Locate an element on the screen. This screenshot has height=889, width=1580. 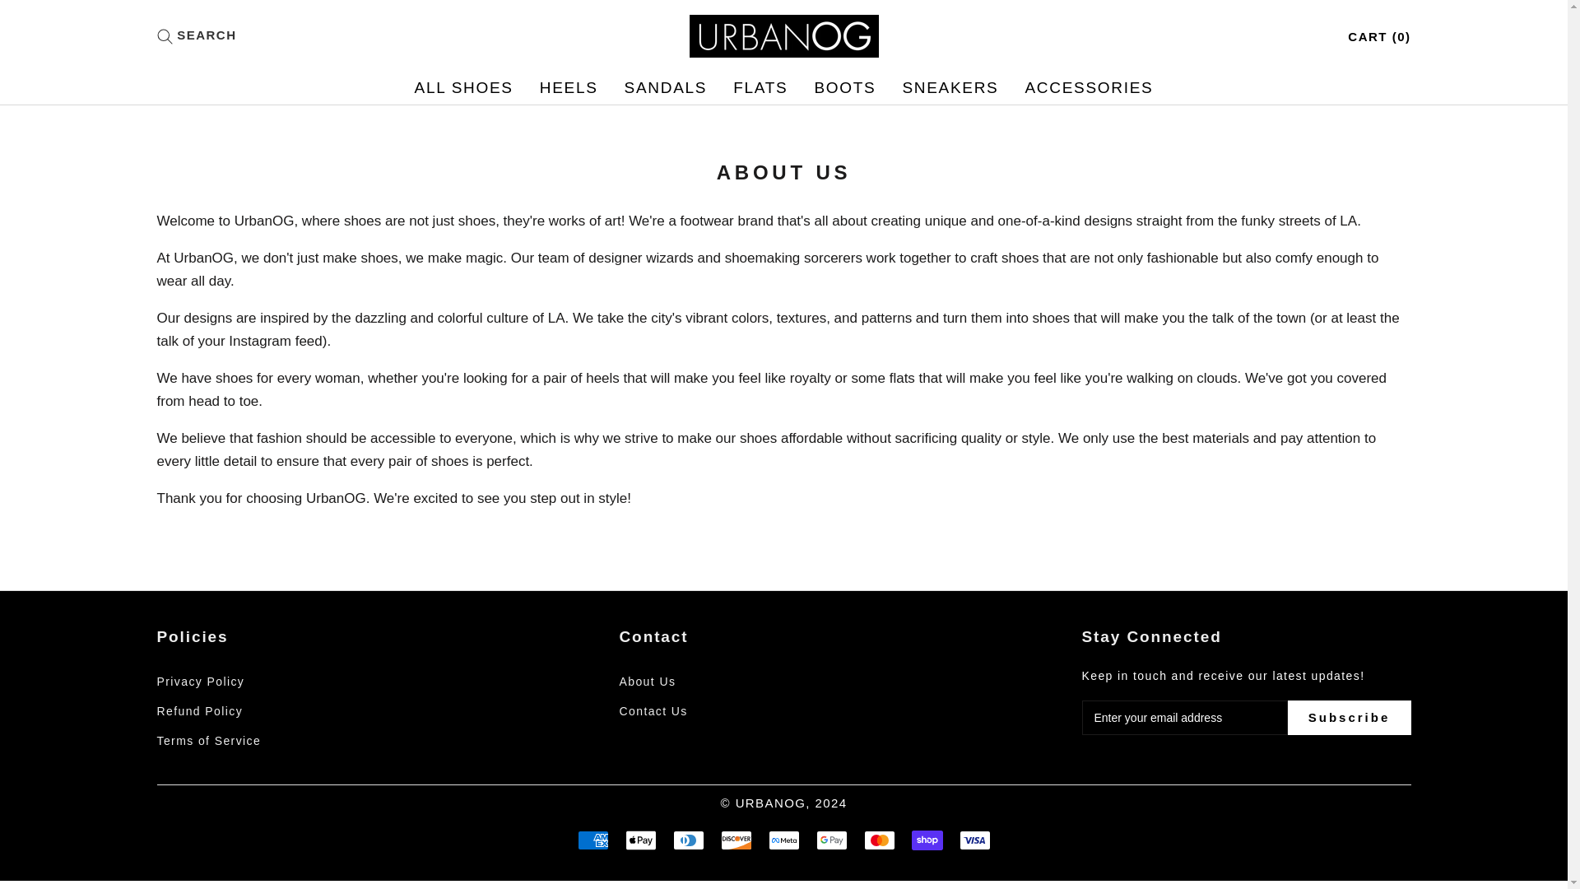
Refund Policy is located at coordinates (255, 711).